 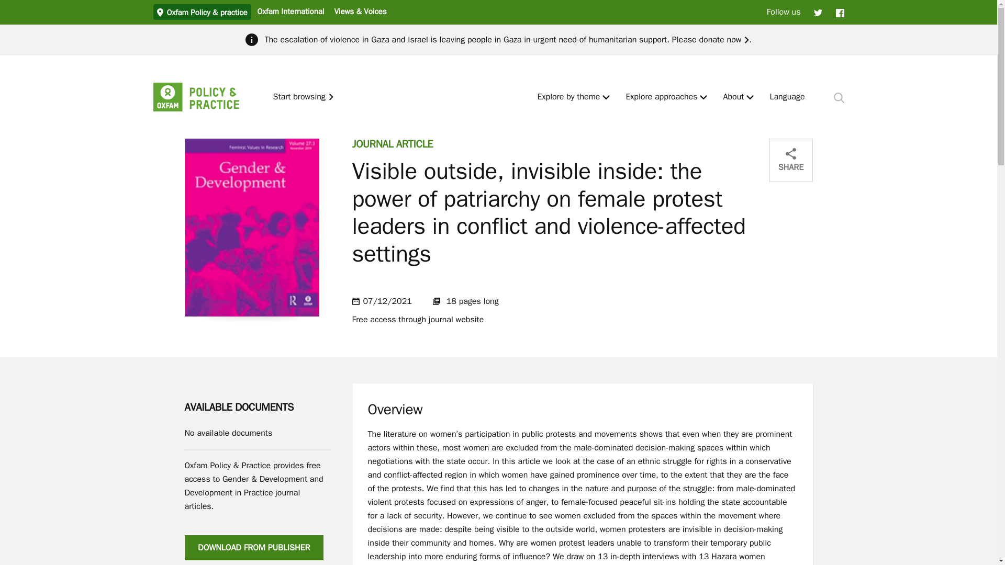 I want to click on Facebook, so click(x=840, y=12).